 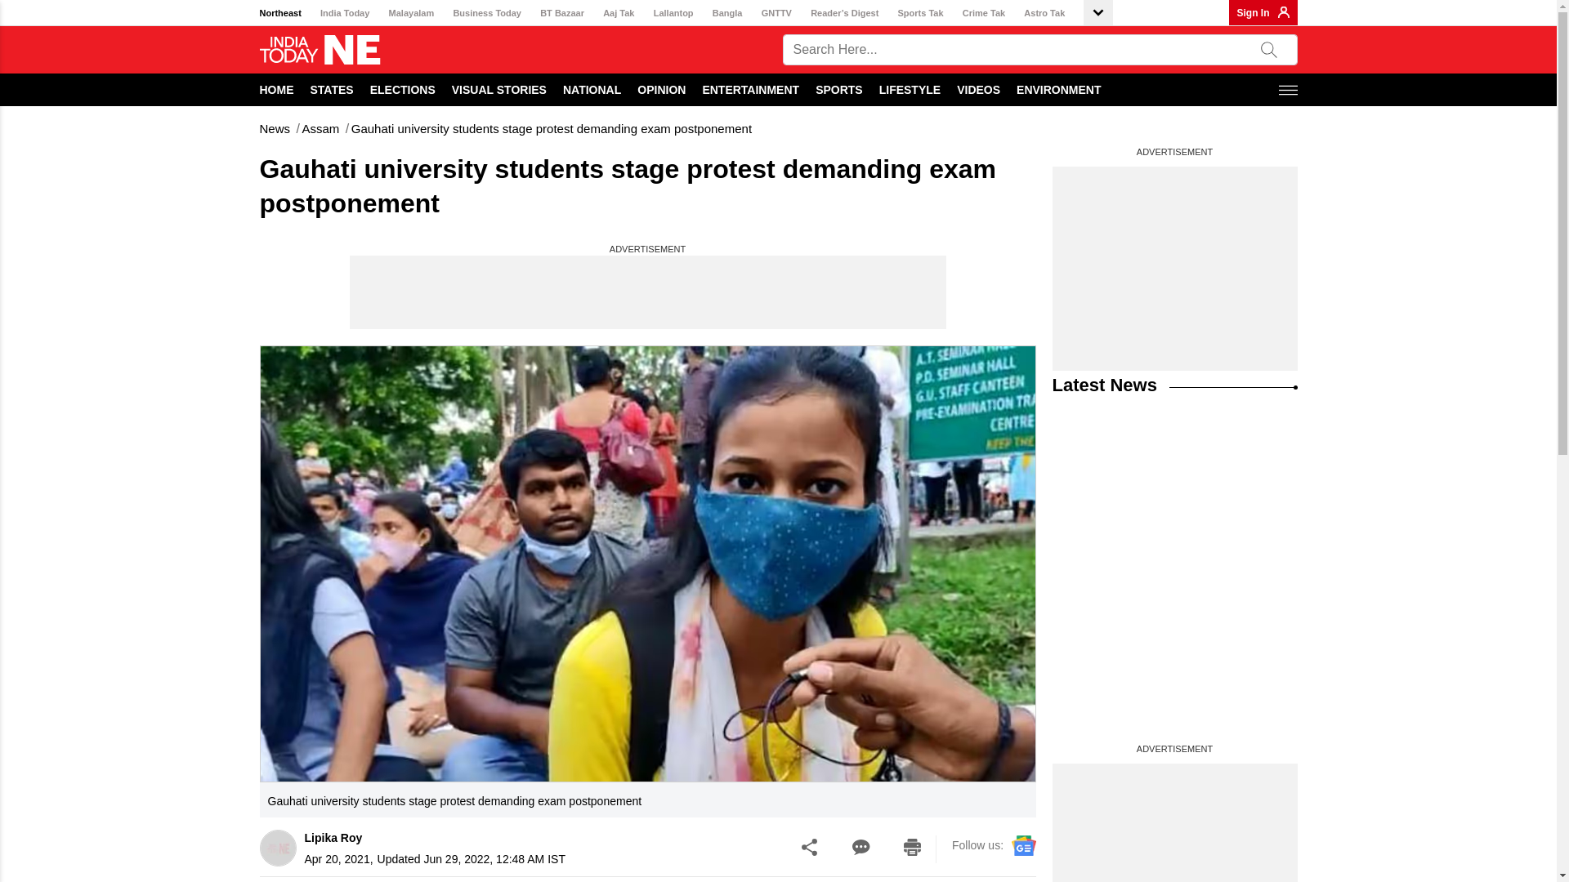 What do you see at coordinates (403, 89) in the screenshot?
I see `ELECTIONS` at bounding box center [403, 89].